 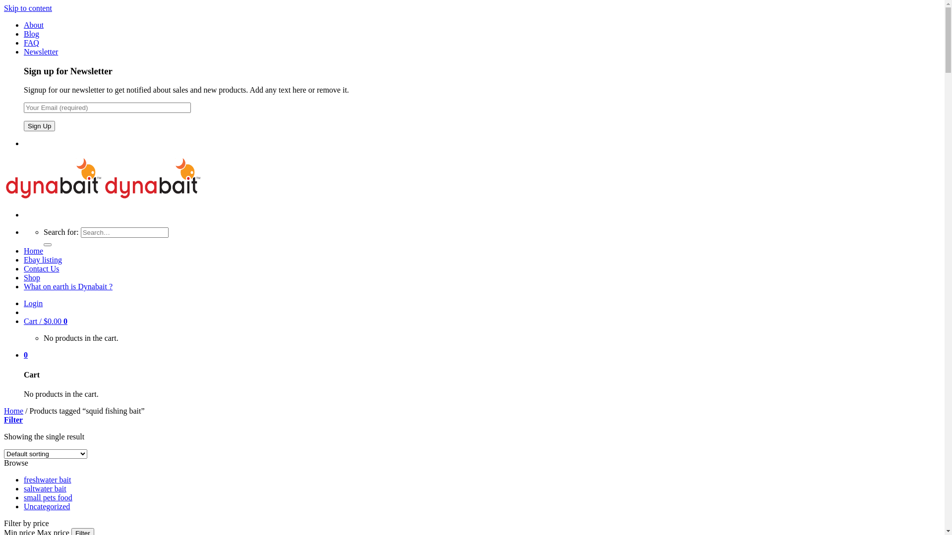 I want to click on small pets food, so click(x=48, y=497).